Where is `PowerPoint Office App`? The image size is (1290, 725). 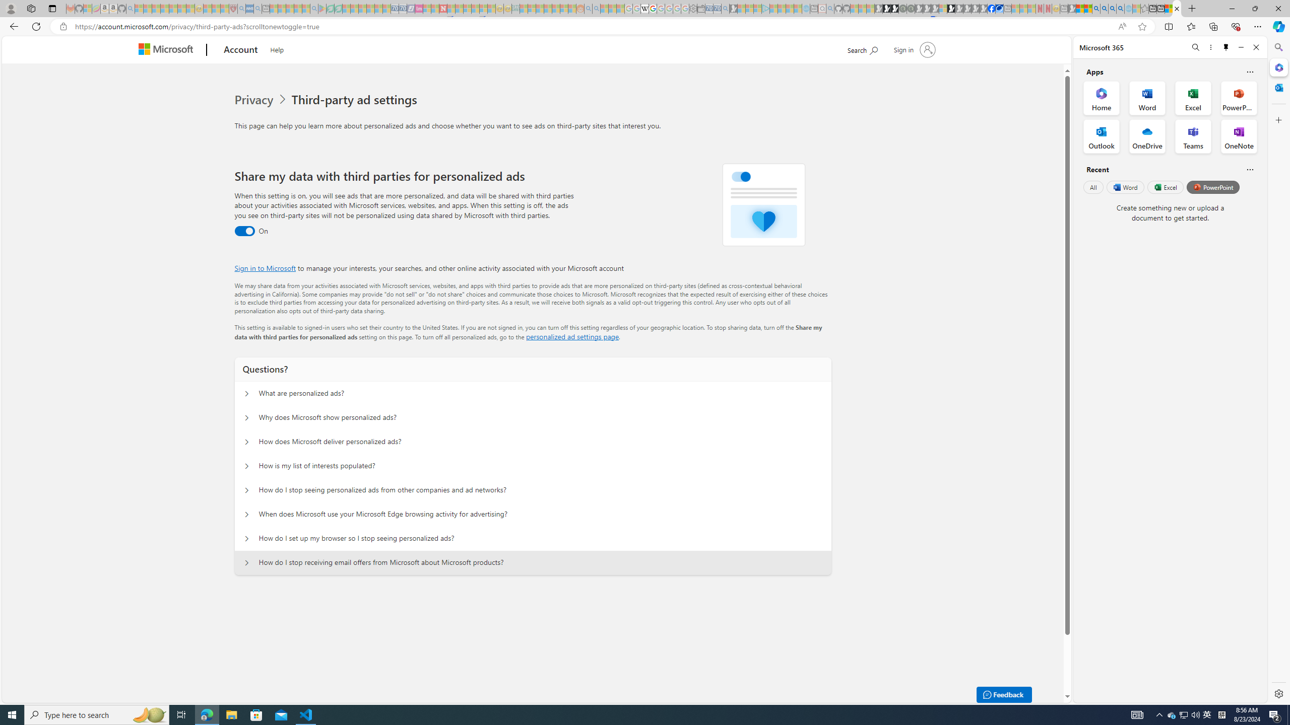 PowerPoint Office App is located at coordinates (1239, 98).